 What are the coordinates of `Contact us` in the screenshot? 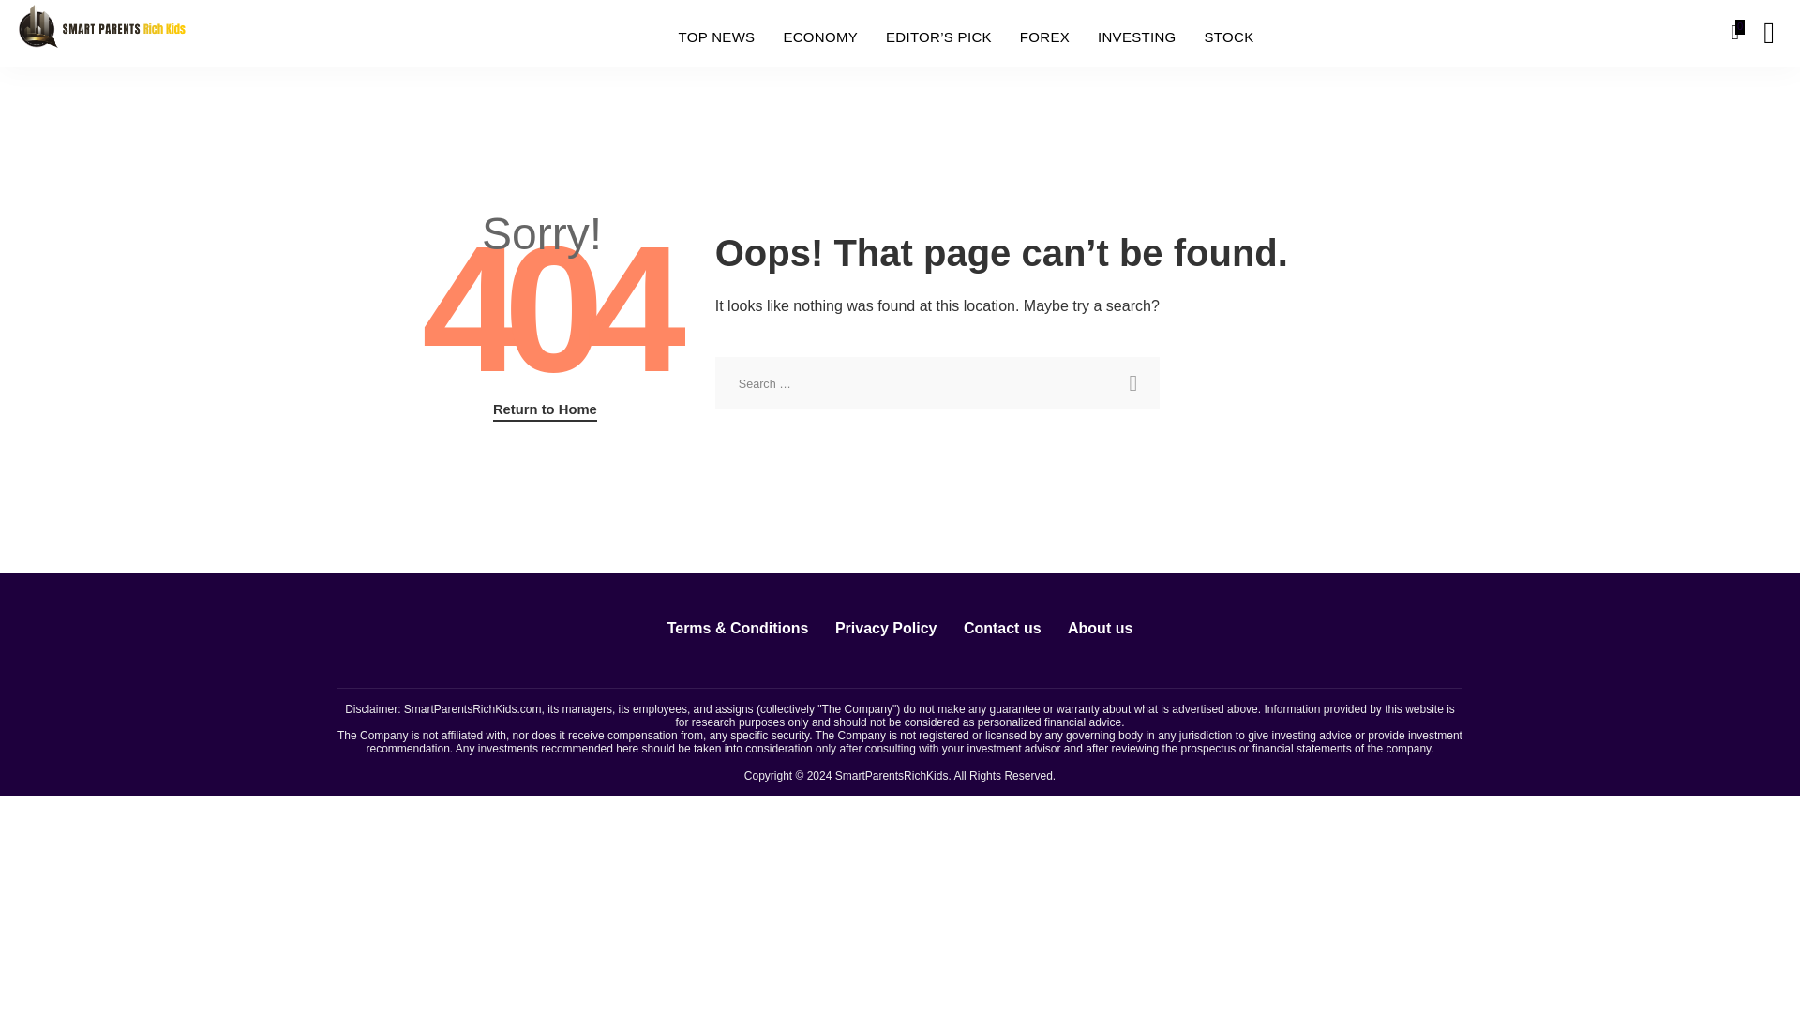 It's located at (1002, 628).